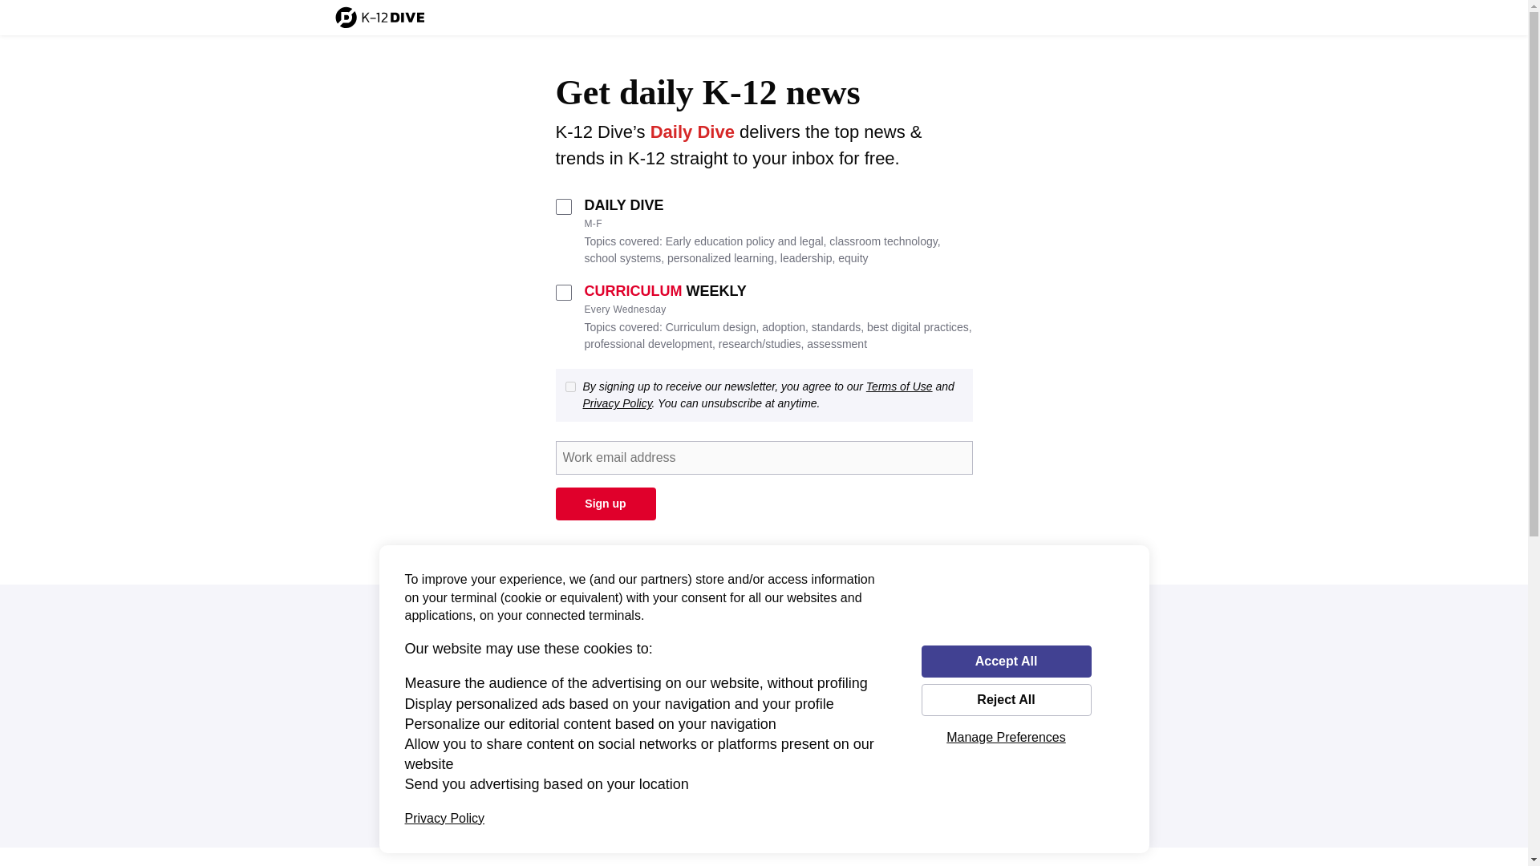  What do you see at coordinates (899, 386) in the screenshot?
I see `Terms of Use` at bounding box center [899, 386].